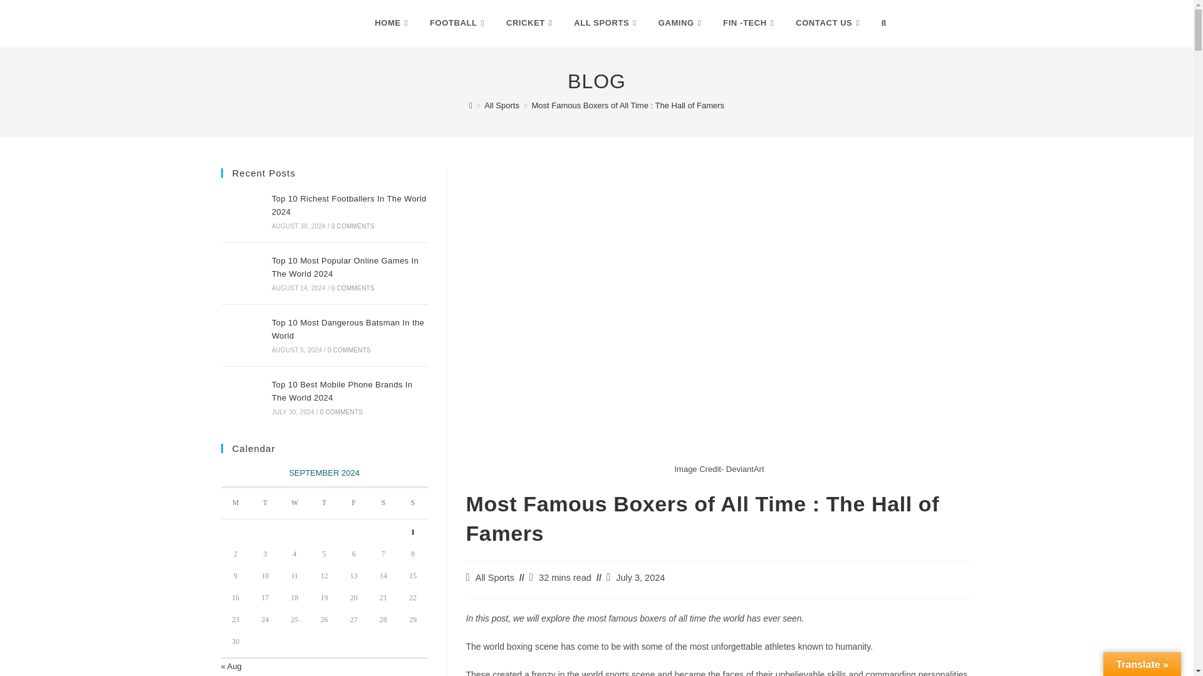 The width and height of the screenshot is (1203, 676). What do you see at coordinates (324, 503) in the screenshot?
I see `Thursday` at bounding box center [324, 503].